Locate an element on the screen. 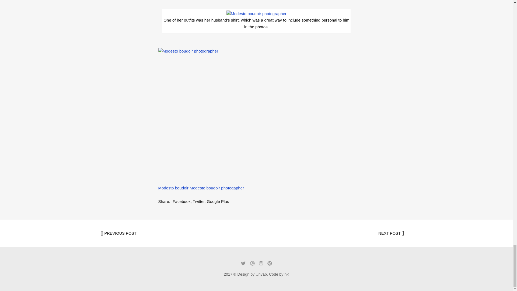 This screenshot has width=517, height=291. Share page on Twitter is located at coordinates (199, 201).